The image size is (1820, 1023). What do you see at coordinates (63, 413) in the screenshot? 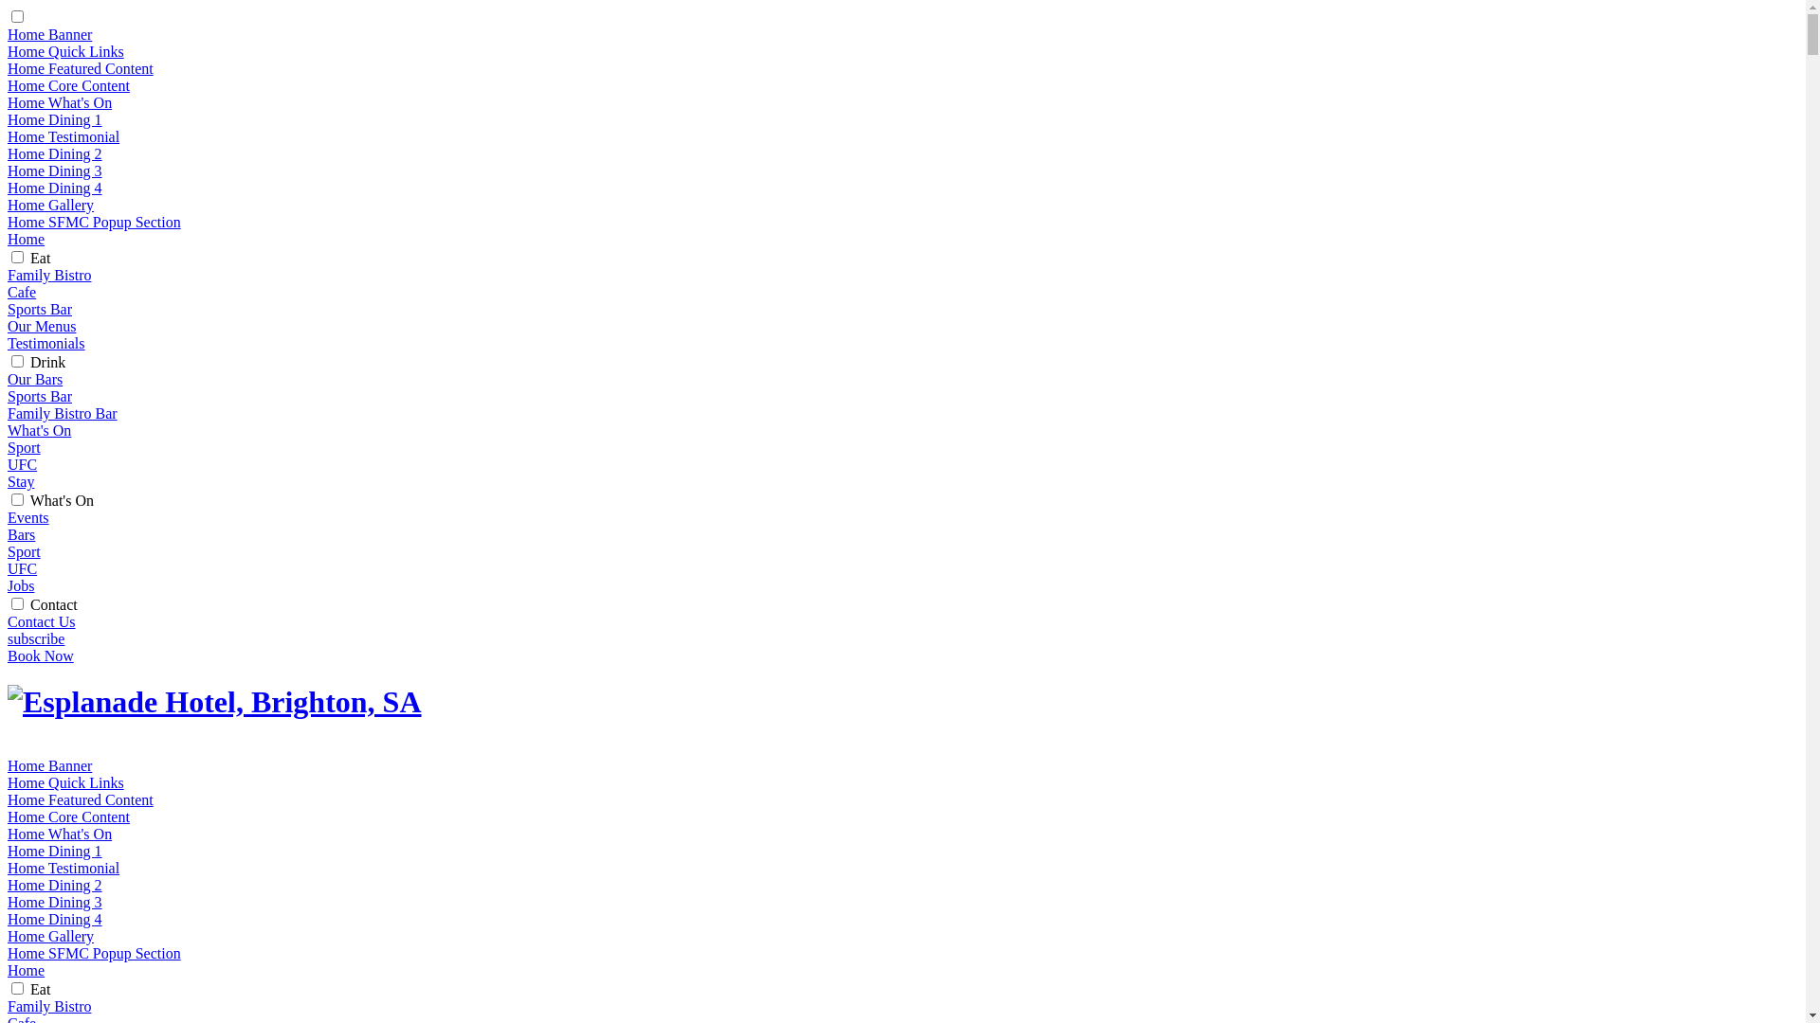
I see `Family Bistro Bar` at bounding box center [63, 413].